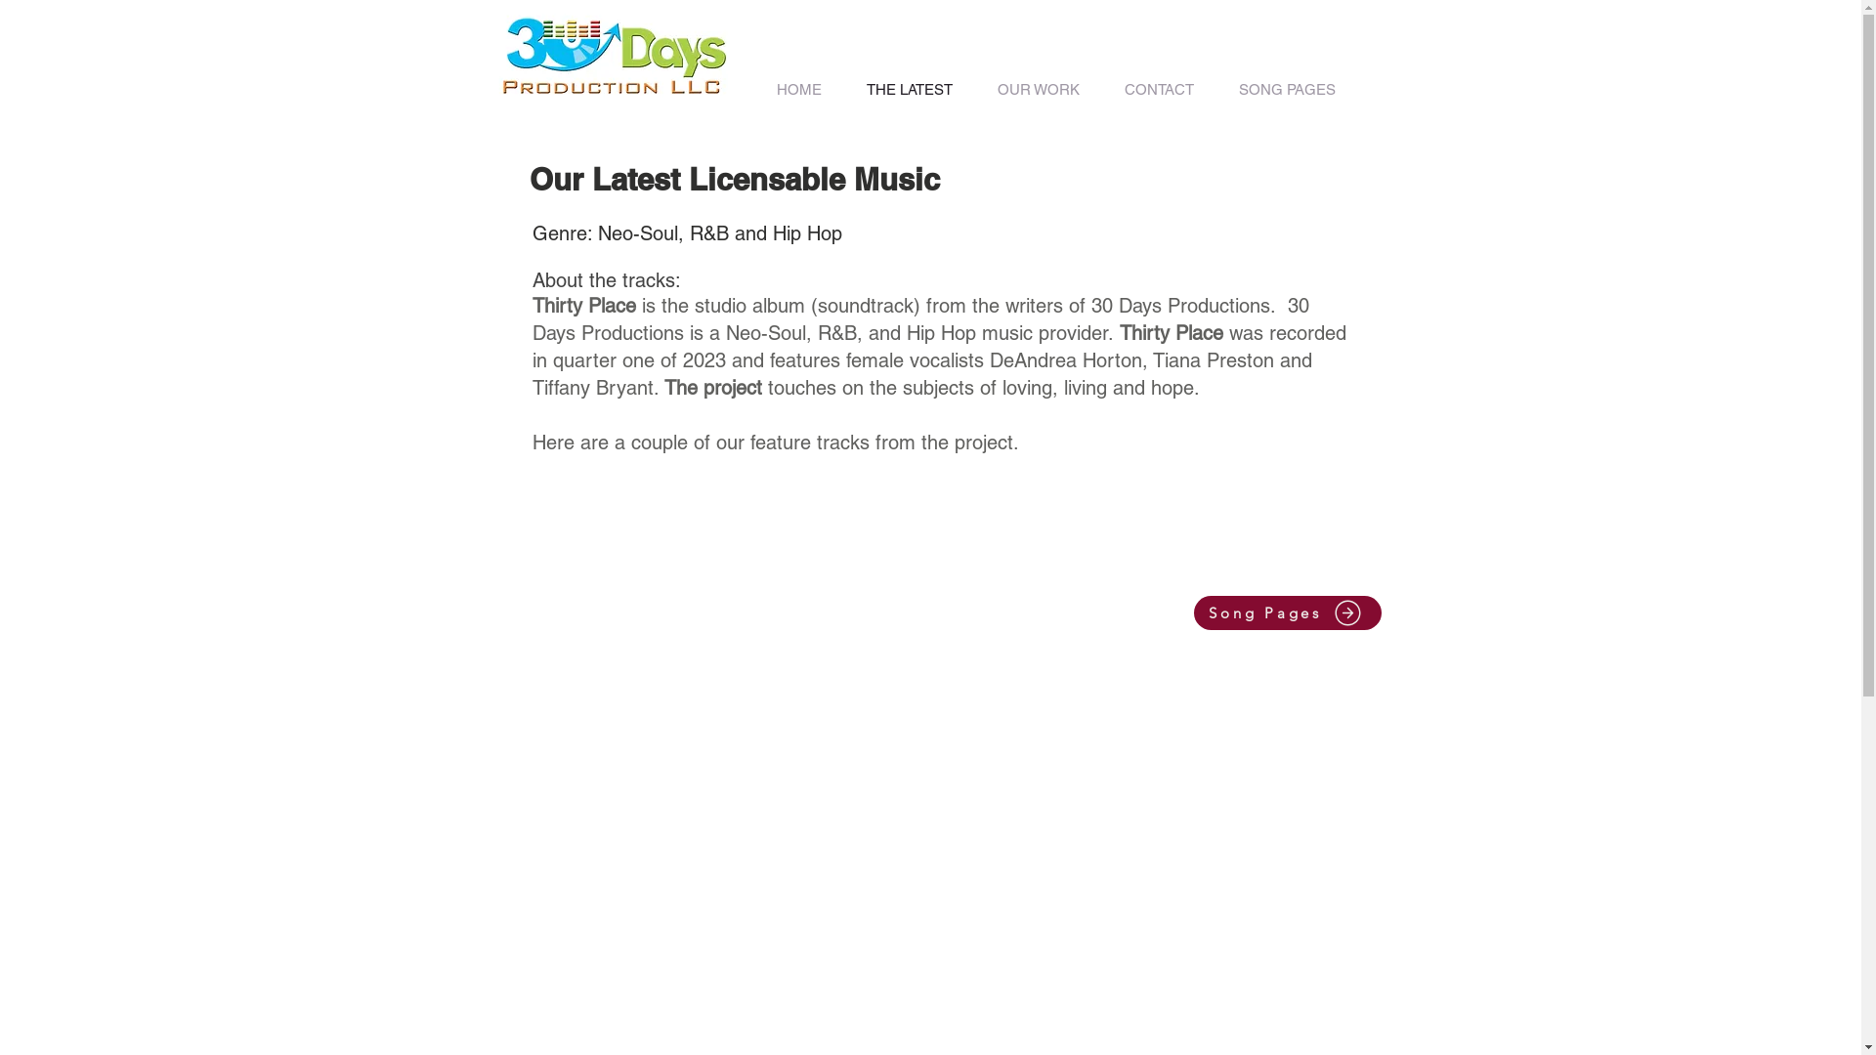  I want to click on CONTACT, so click(1159, 90).